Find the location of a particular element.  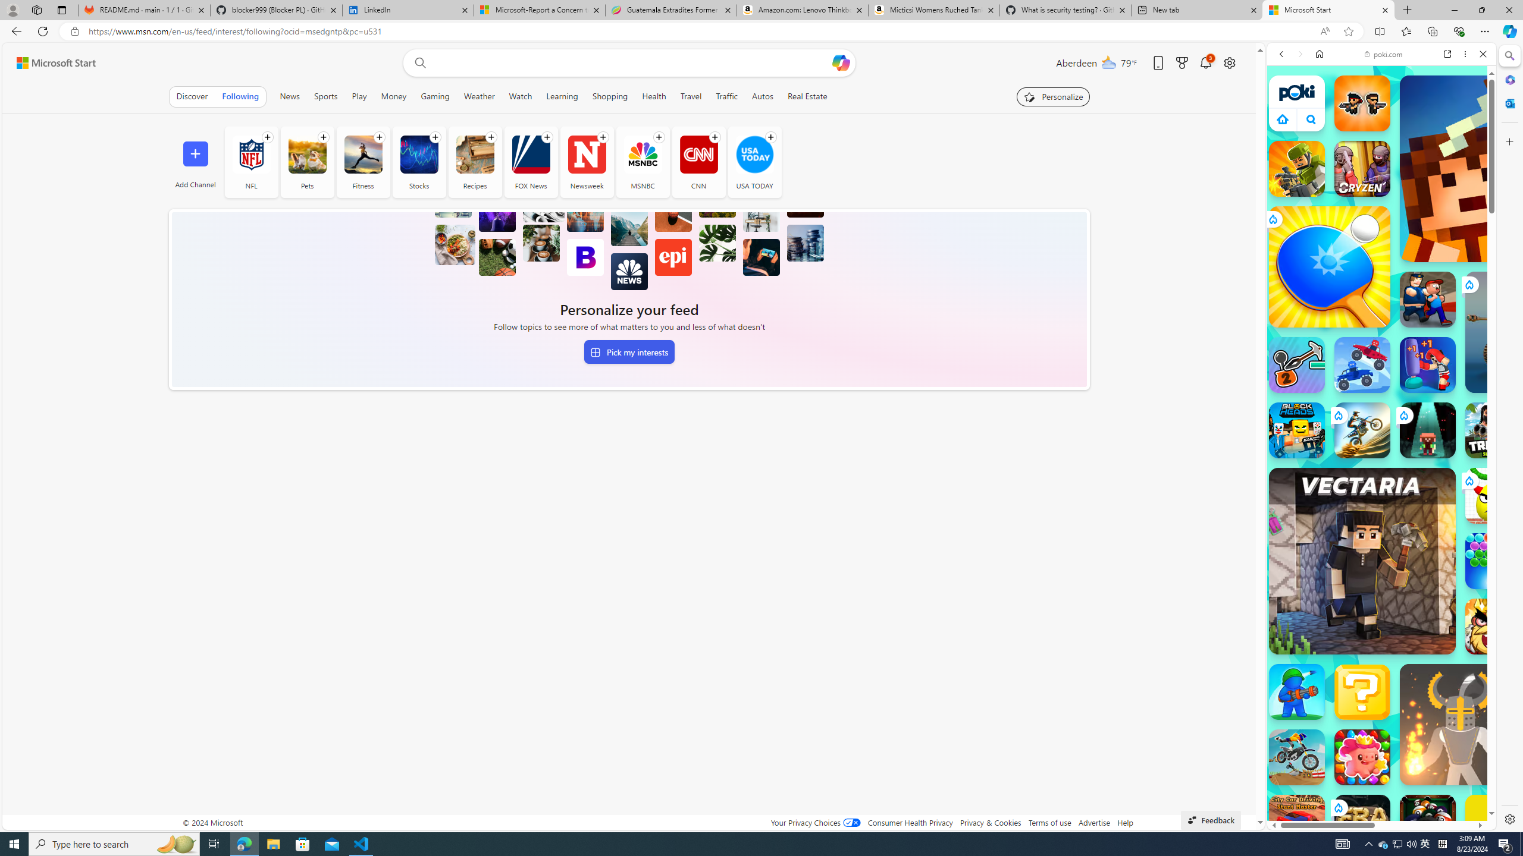

Quivershot is located at coordinates (1428, 430).